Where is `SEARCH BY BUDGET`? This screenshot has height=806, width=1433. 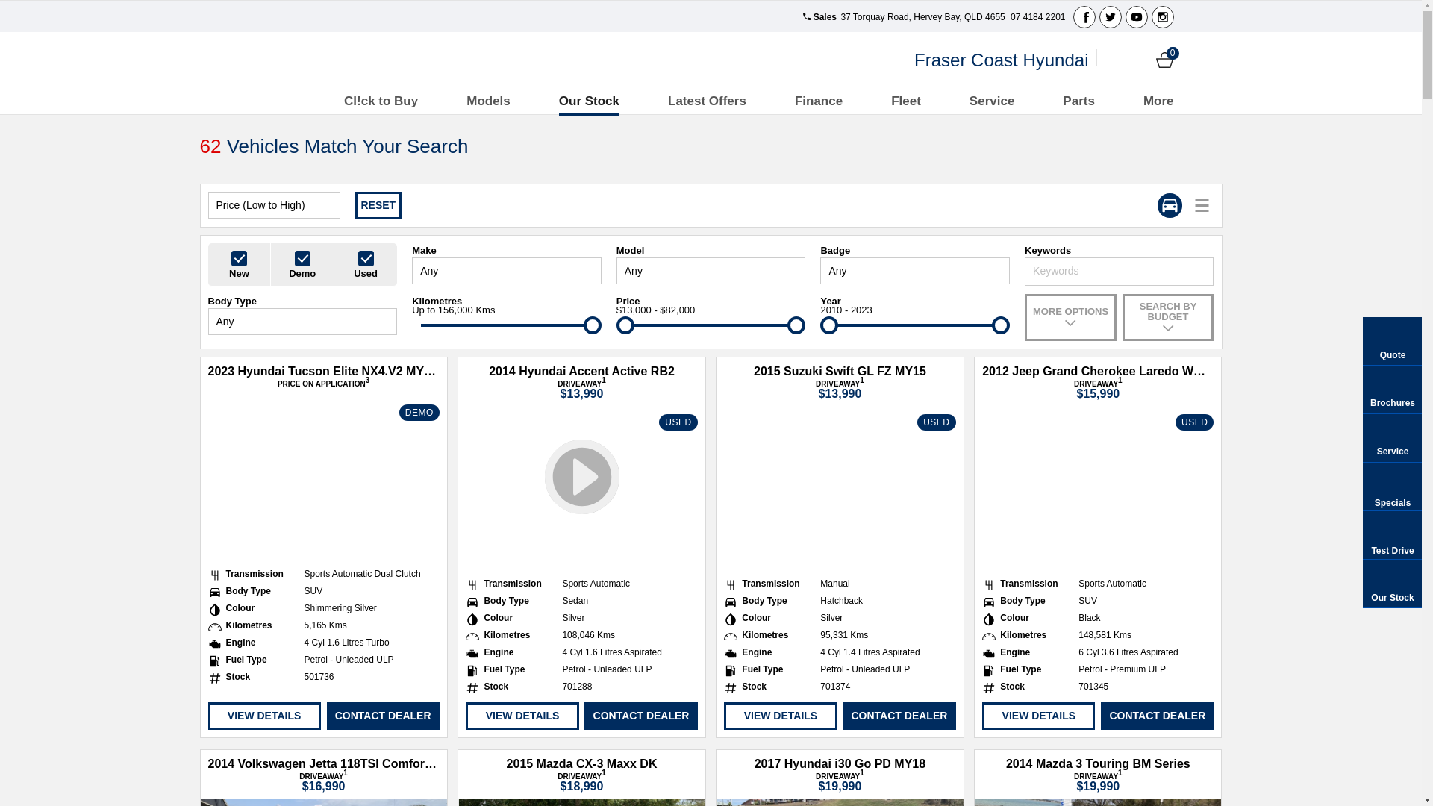
SEARCH BY BUDGET is located at coordinates (1169, 318).